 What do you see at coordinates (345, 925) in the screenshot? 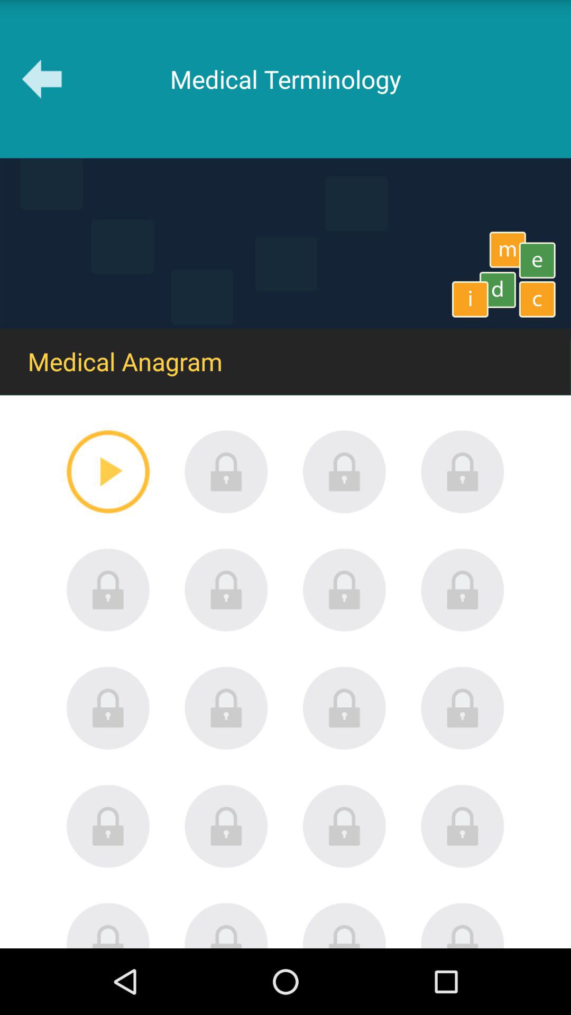
I see `preview locked quiz` at bounding box center [345, 925].